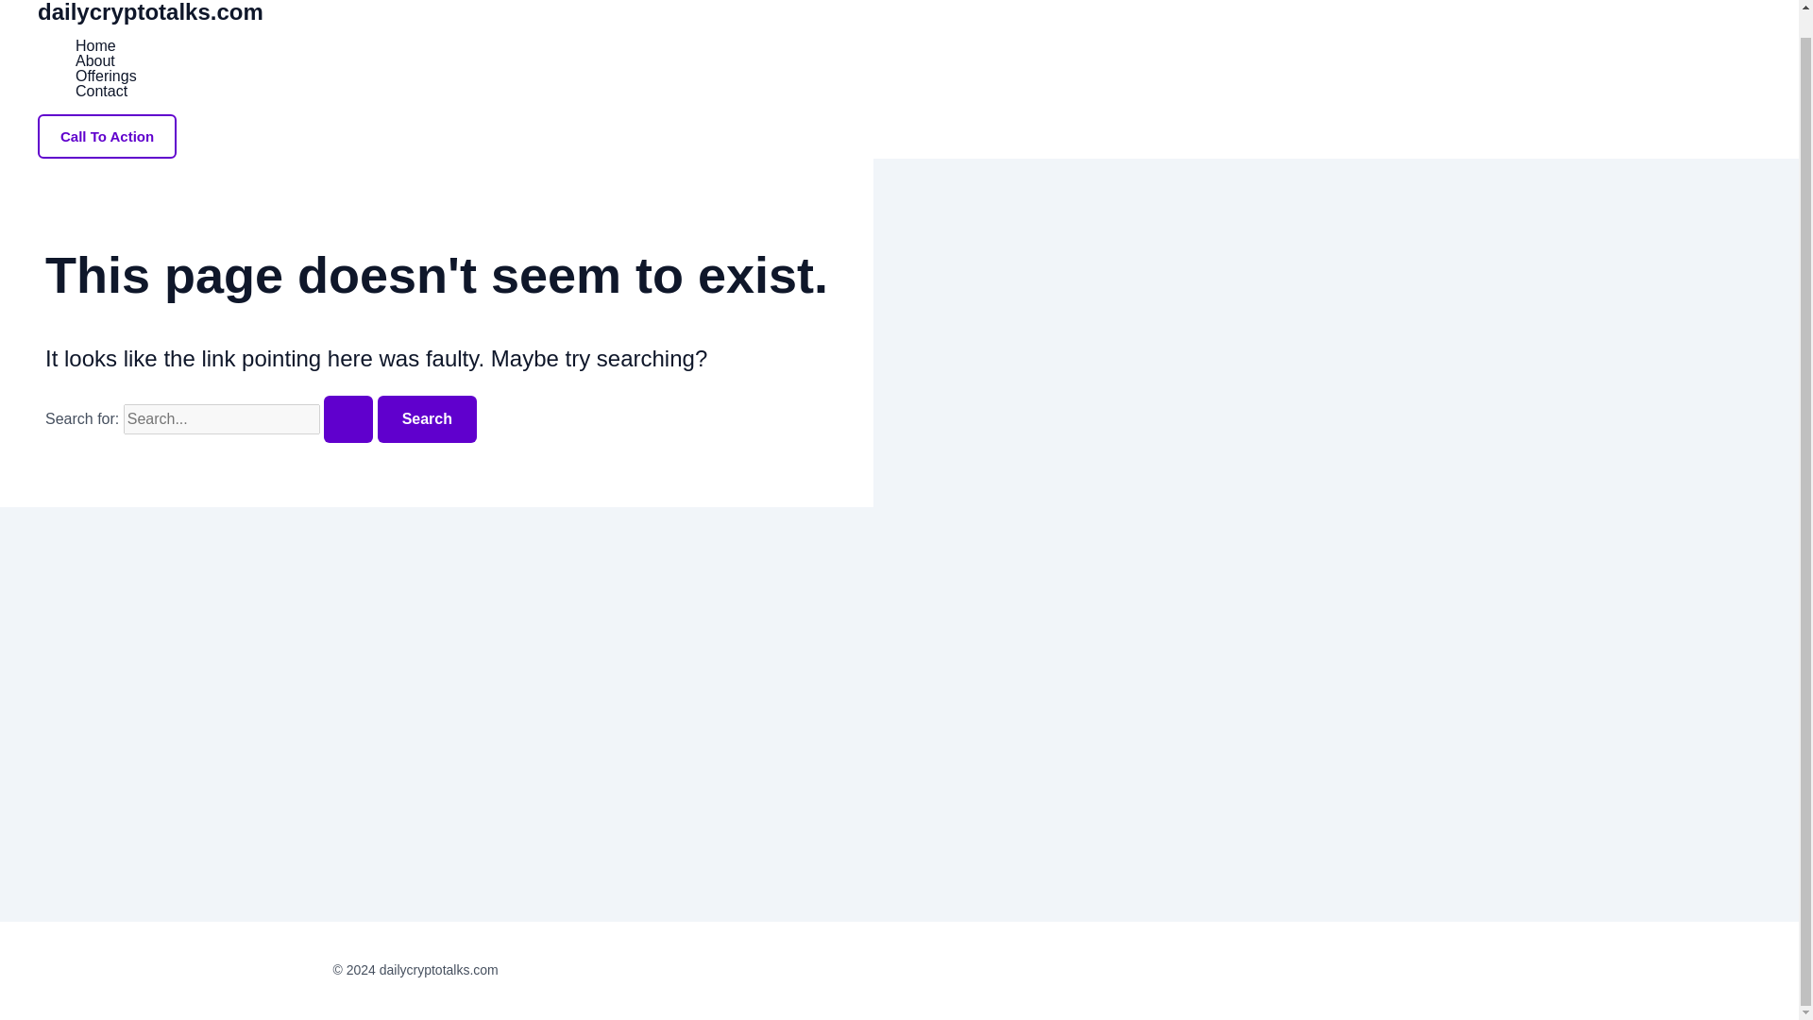  Describe the element at coordinates (106, 91) in the screenshot. I see `Contact` at that location.